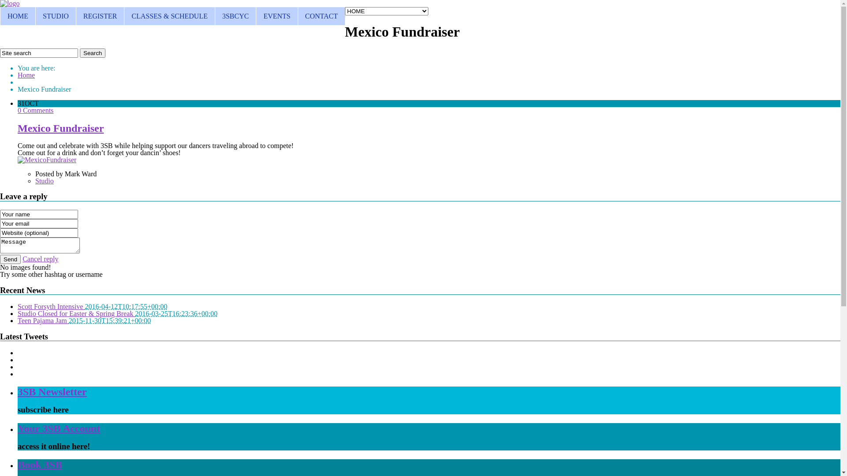 Image resolution: width=847 pixels, height=476 pixels. What do you see at coordinates (40, 465) in the screenshot?
I see `Book 3SB` at bounding box center [40, 465].